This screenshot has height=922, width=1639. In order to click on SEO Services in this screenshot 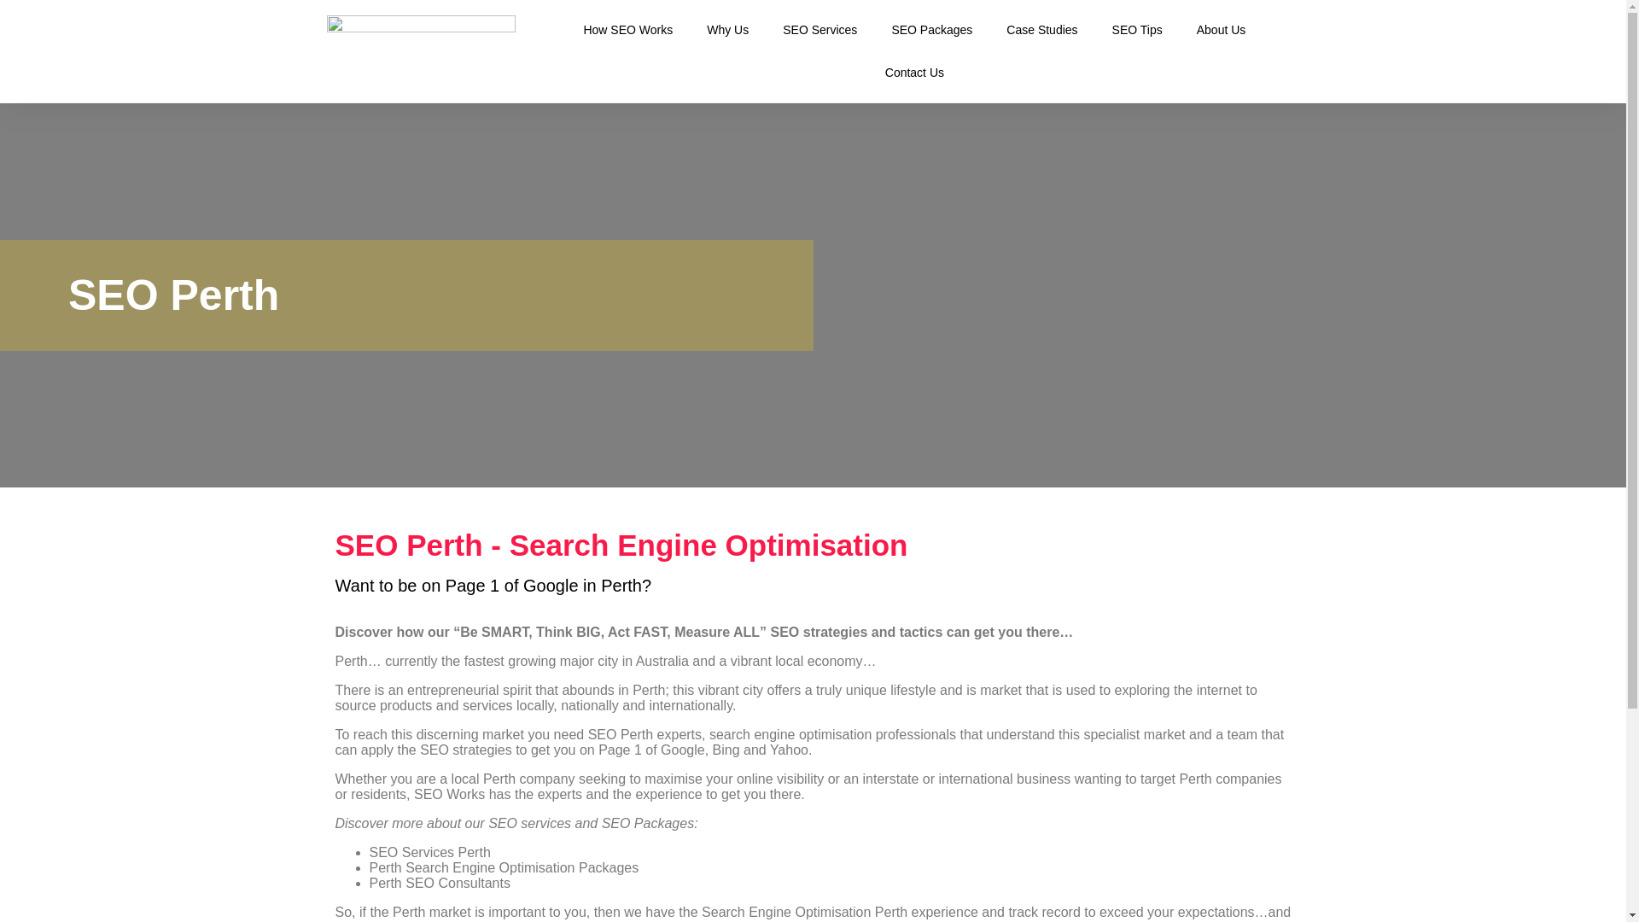, I will do `click(819, 29)`.